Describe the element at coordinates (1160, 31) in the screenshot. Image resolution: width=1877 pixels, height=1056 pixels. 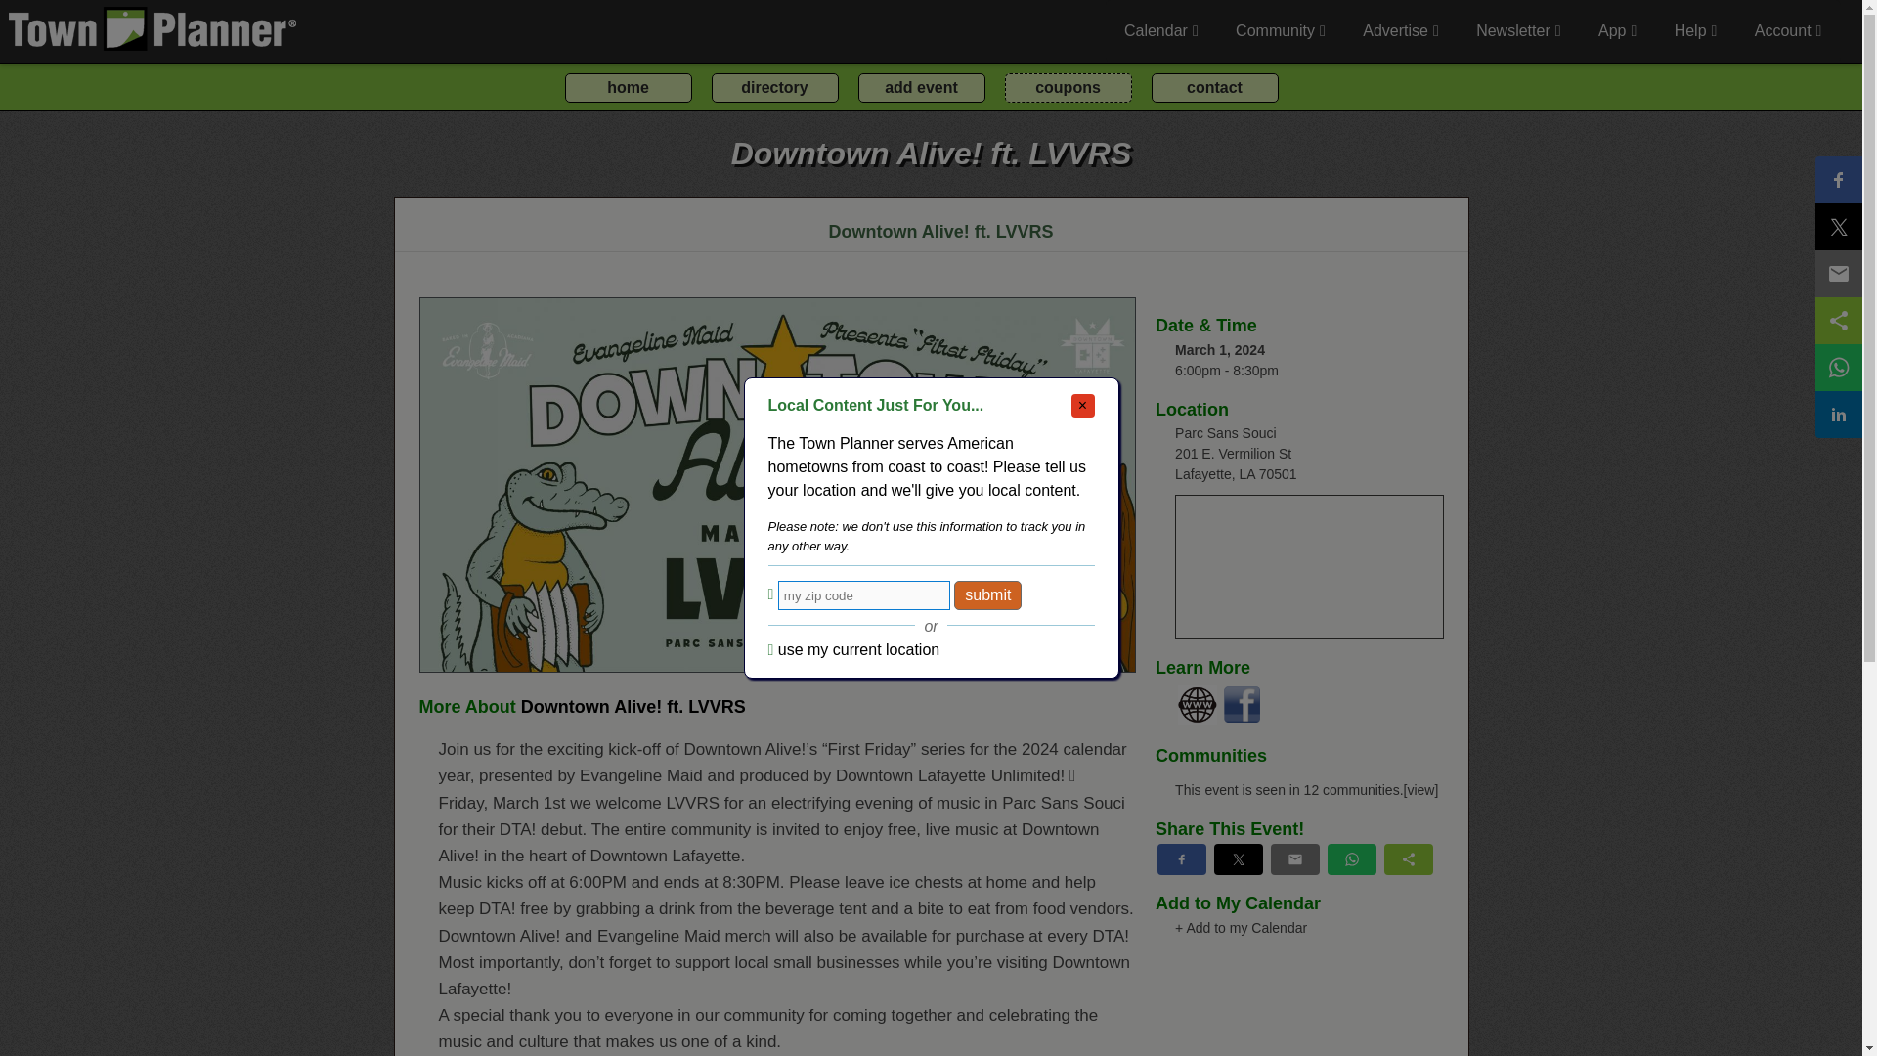
I see `Calendar` at that location.